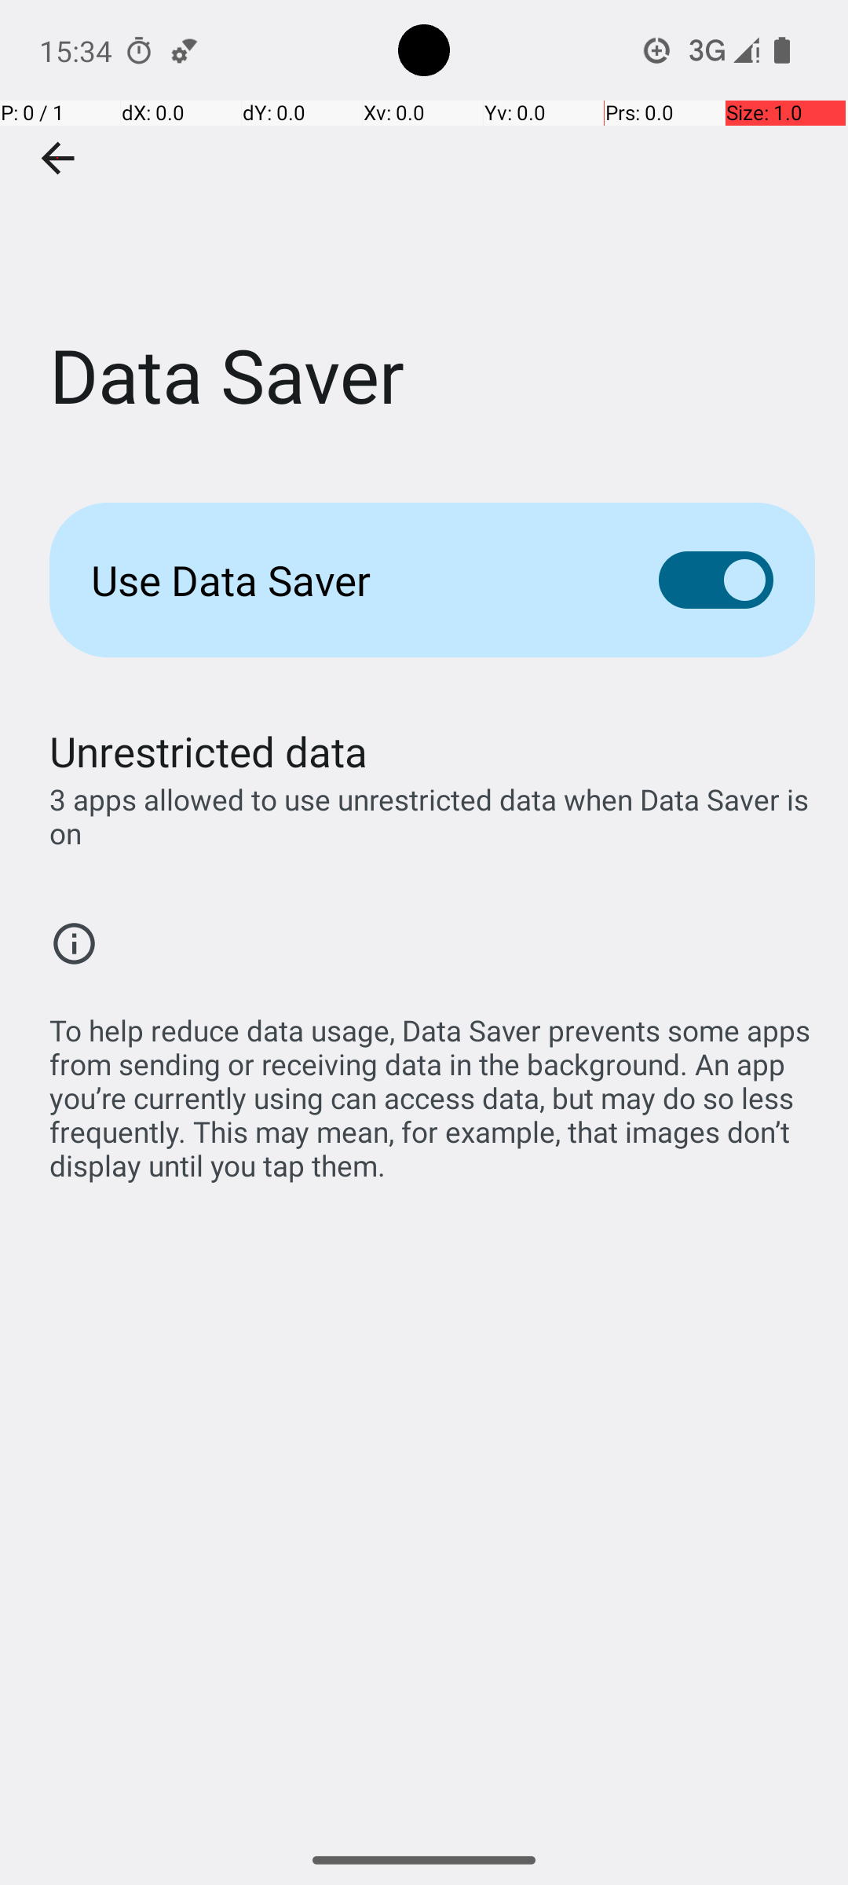 Image resolution: width=848 pixels, height=1885 pixels. Describe the element at coordinates (432, 816) in the screenshot. I see `3 apps allowed to use unrestricted data when Data Saver is on` at that location.